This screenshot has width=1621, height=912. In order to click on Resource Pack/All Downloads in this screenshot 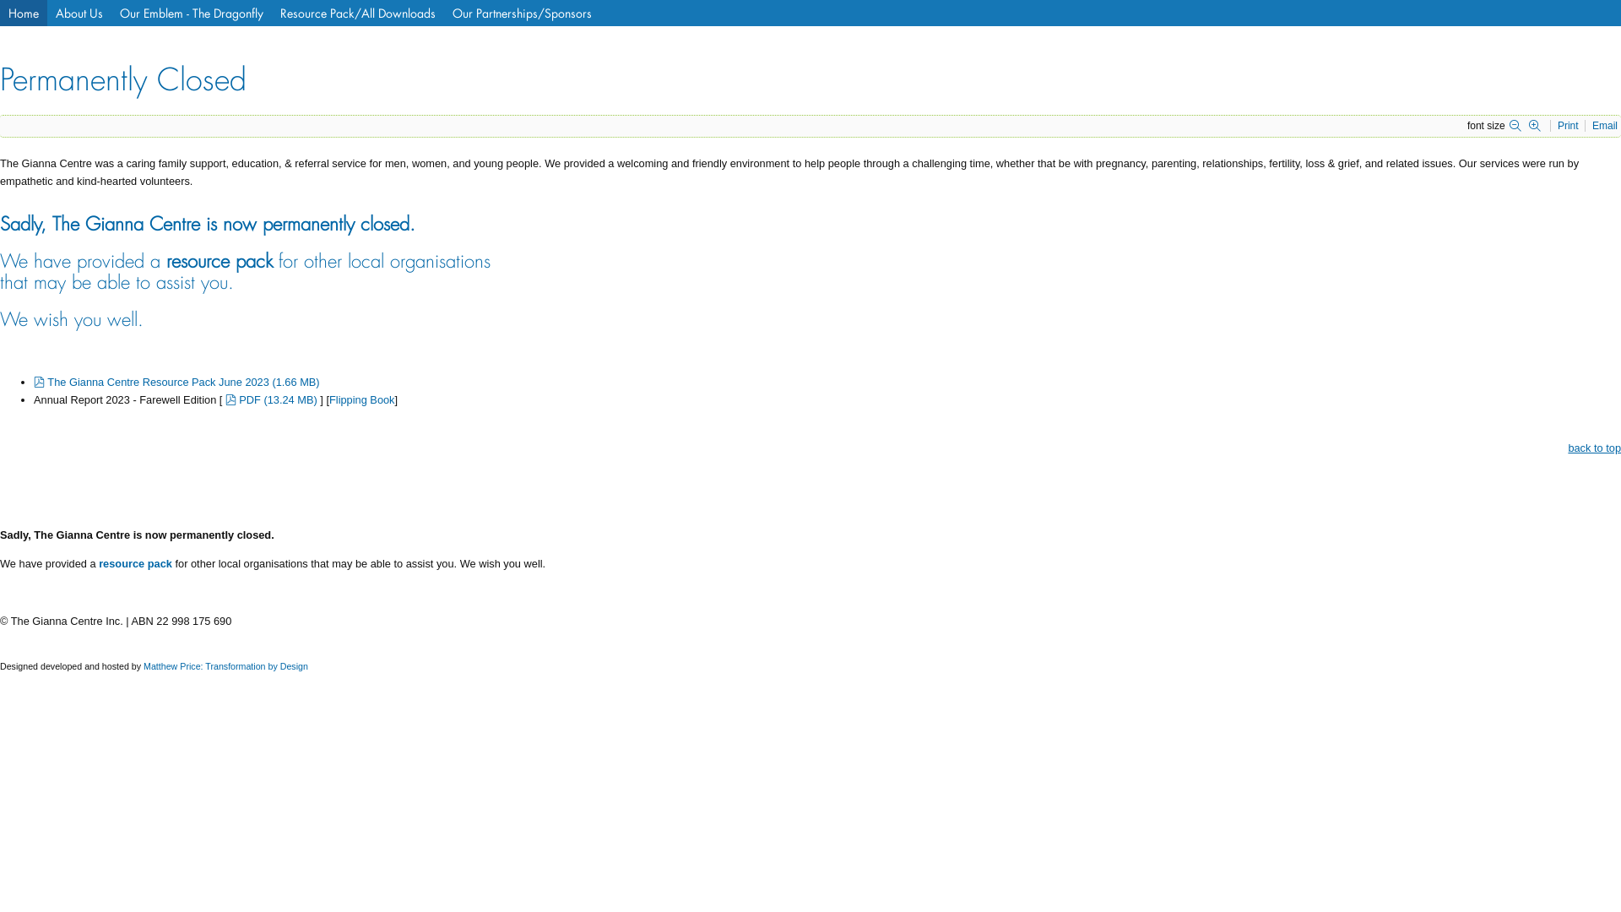, I will do `click(358, 14)`.